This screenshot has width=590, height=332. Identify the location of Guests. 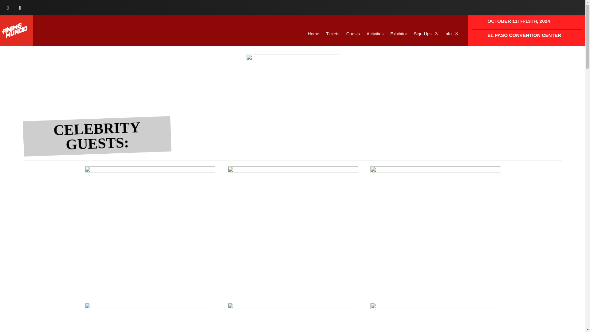
(353, 35).